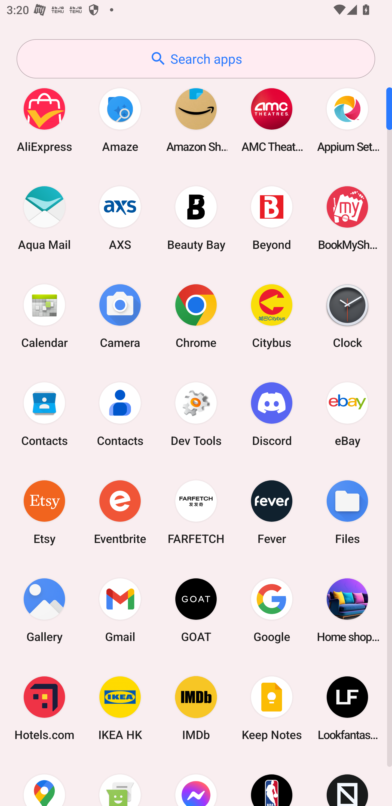 The width and height of the screenshot is (392, 806). Describe the element at coordinates (196, 512) in the screenshot. I see `FARFETCH` at that location.